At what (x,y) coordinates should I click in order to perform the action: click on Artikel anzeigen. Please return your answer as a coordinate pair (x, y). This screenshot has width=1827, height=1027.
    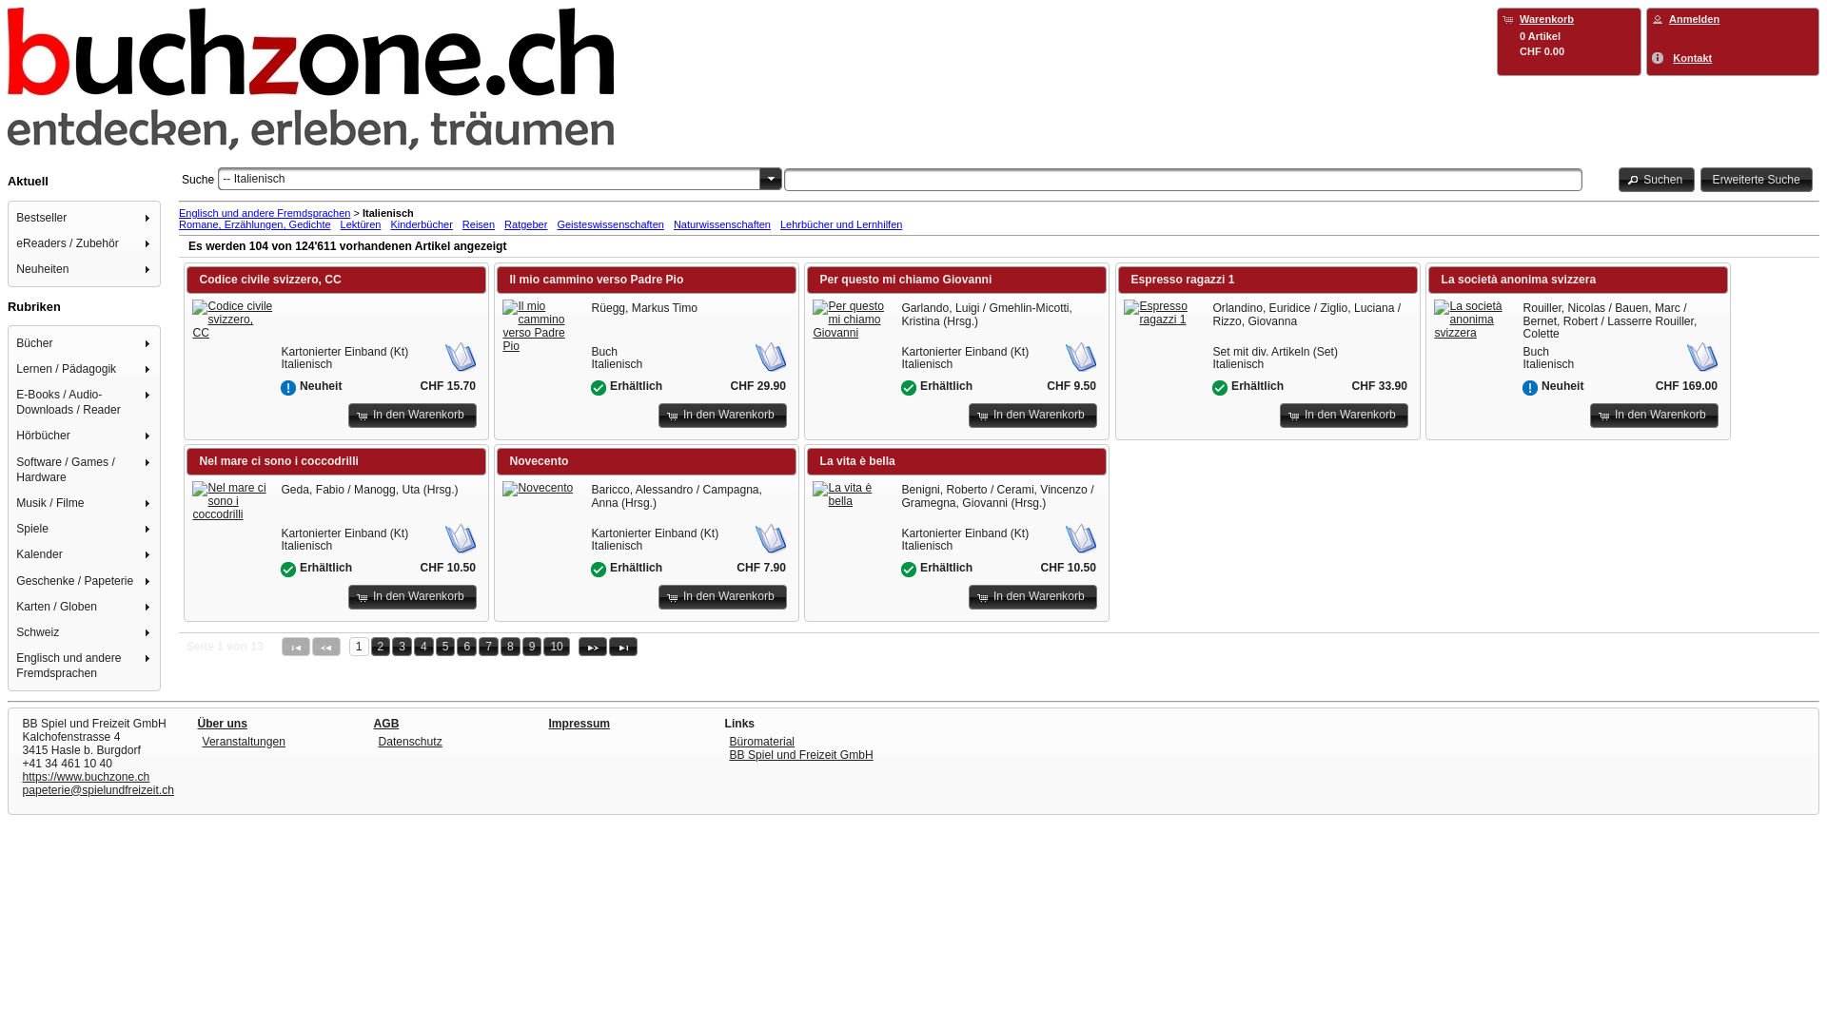
    Looking at the image, I should click on (232, 501).